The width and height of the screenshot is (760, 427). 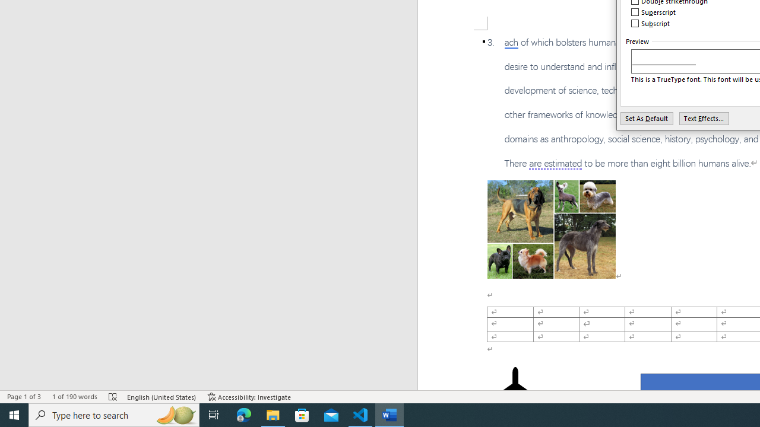 I want to click on Visual Studio Code - 1 running window, so click(x=360, y=415).